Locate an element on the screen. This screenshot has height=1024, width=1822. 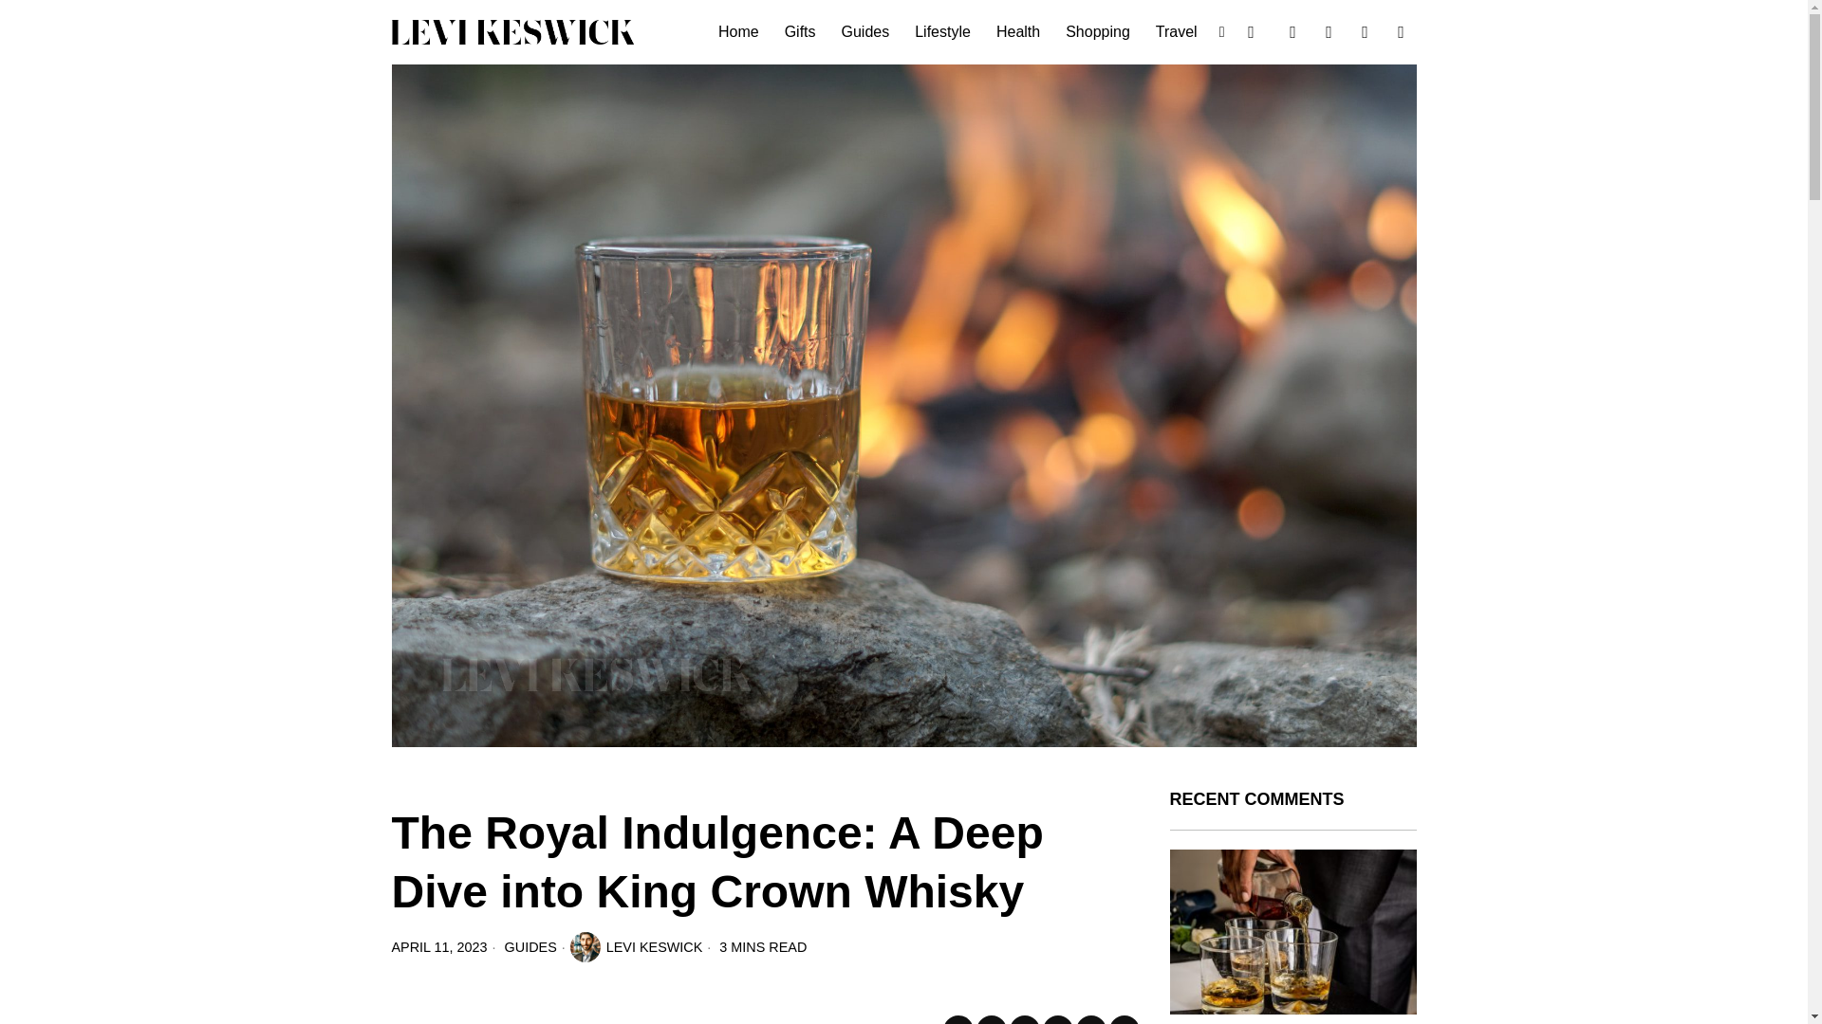
Gifts is located at coordinates (801, 32).